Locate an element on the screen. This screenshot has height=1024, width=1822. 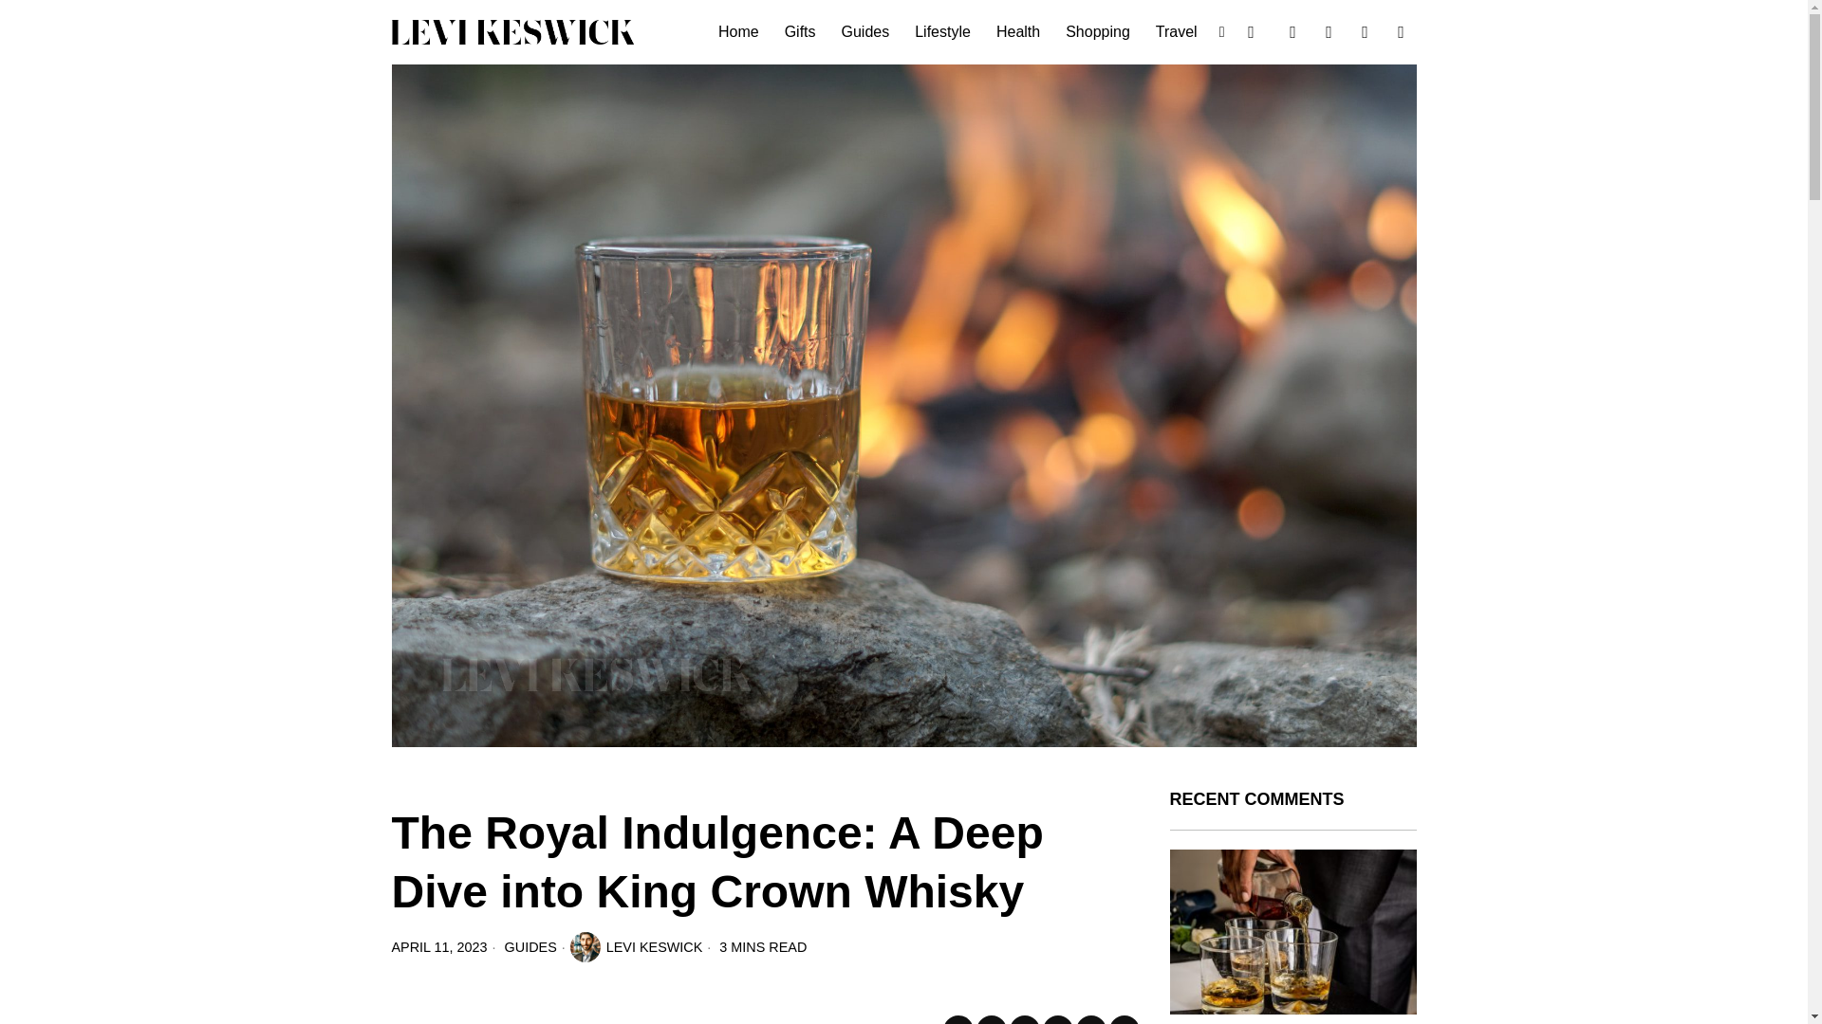
Gifts is located at coordinates (801, 32).